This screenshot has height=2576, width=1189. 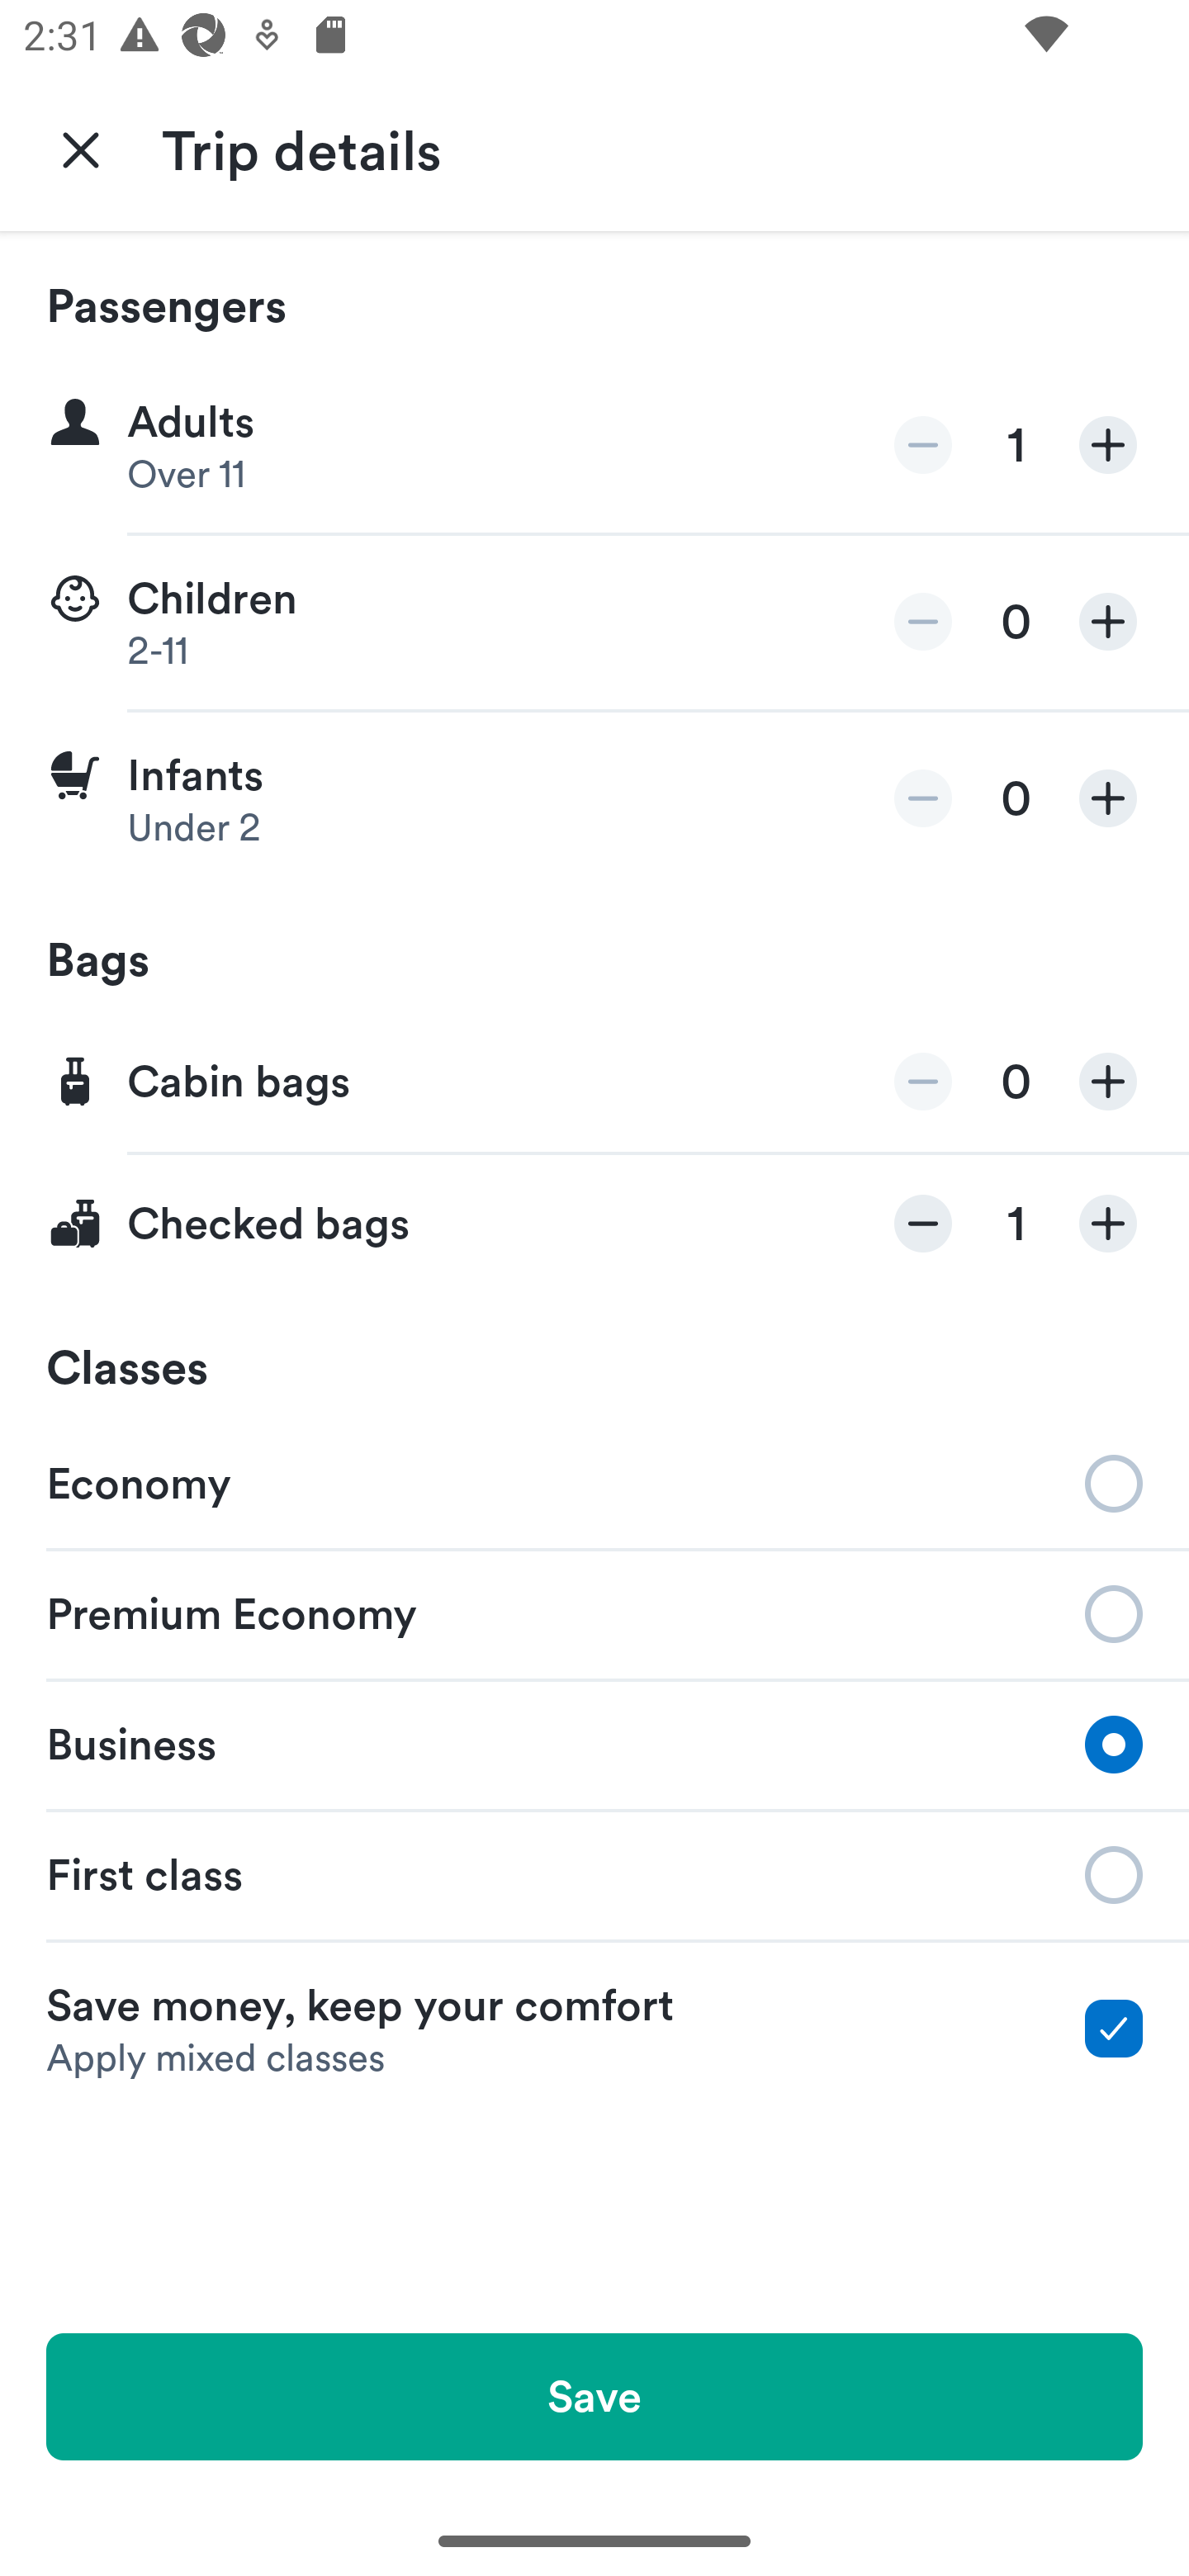 I want to click on Remove 0 Add Children 2-11, so click(x=594, y=623).